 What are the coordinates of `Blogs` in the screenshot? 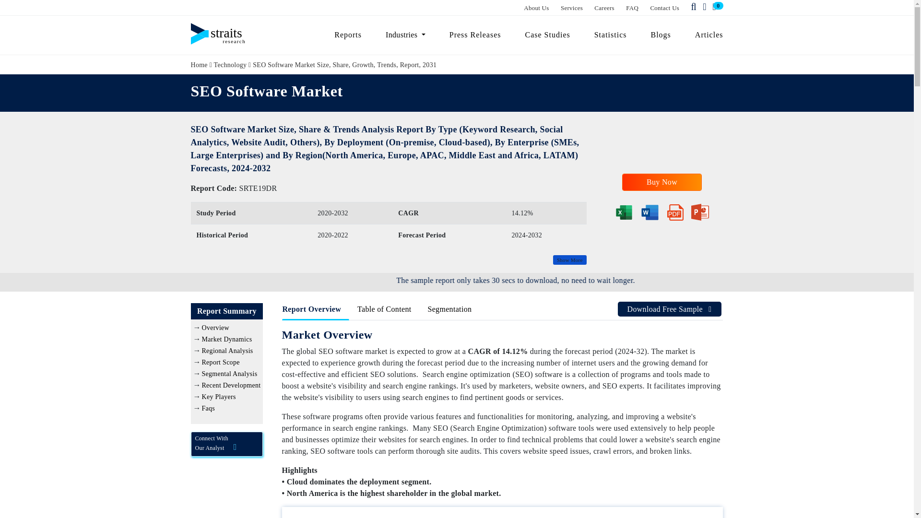 It's located at (661, 35).